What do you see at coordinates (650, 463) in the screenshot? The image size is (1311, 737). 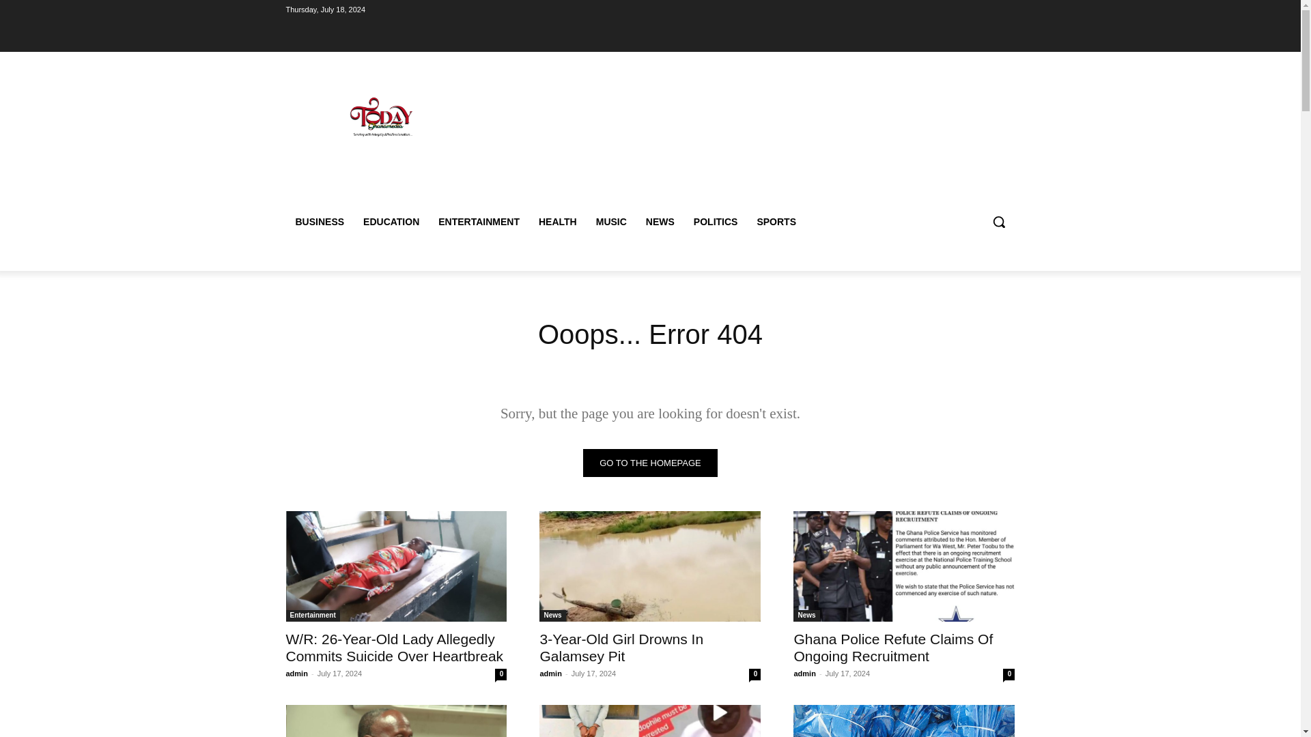 I see `Go to the homepage` at bounding box center [650, 463].